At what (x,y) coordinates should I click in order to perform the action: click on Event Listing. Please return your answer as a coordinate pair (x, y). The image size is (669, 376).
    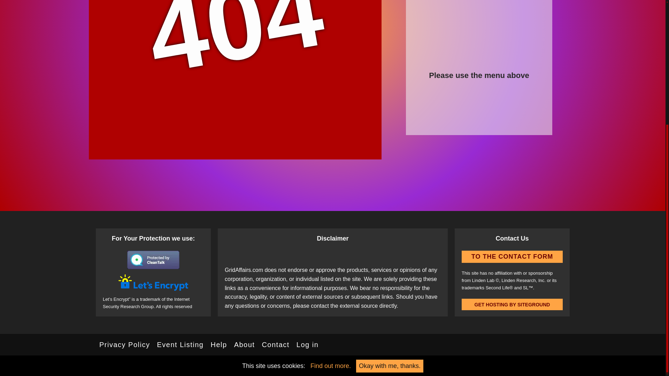
    Looking at the image, I should click on (180, 344).